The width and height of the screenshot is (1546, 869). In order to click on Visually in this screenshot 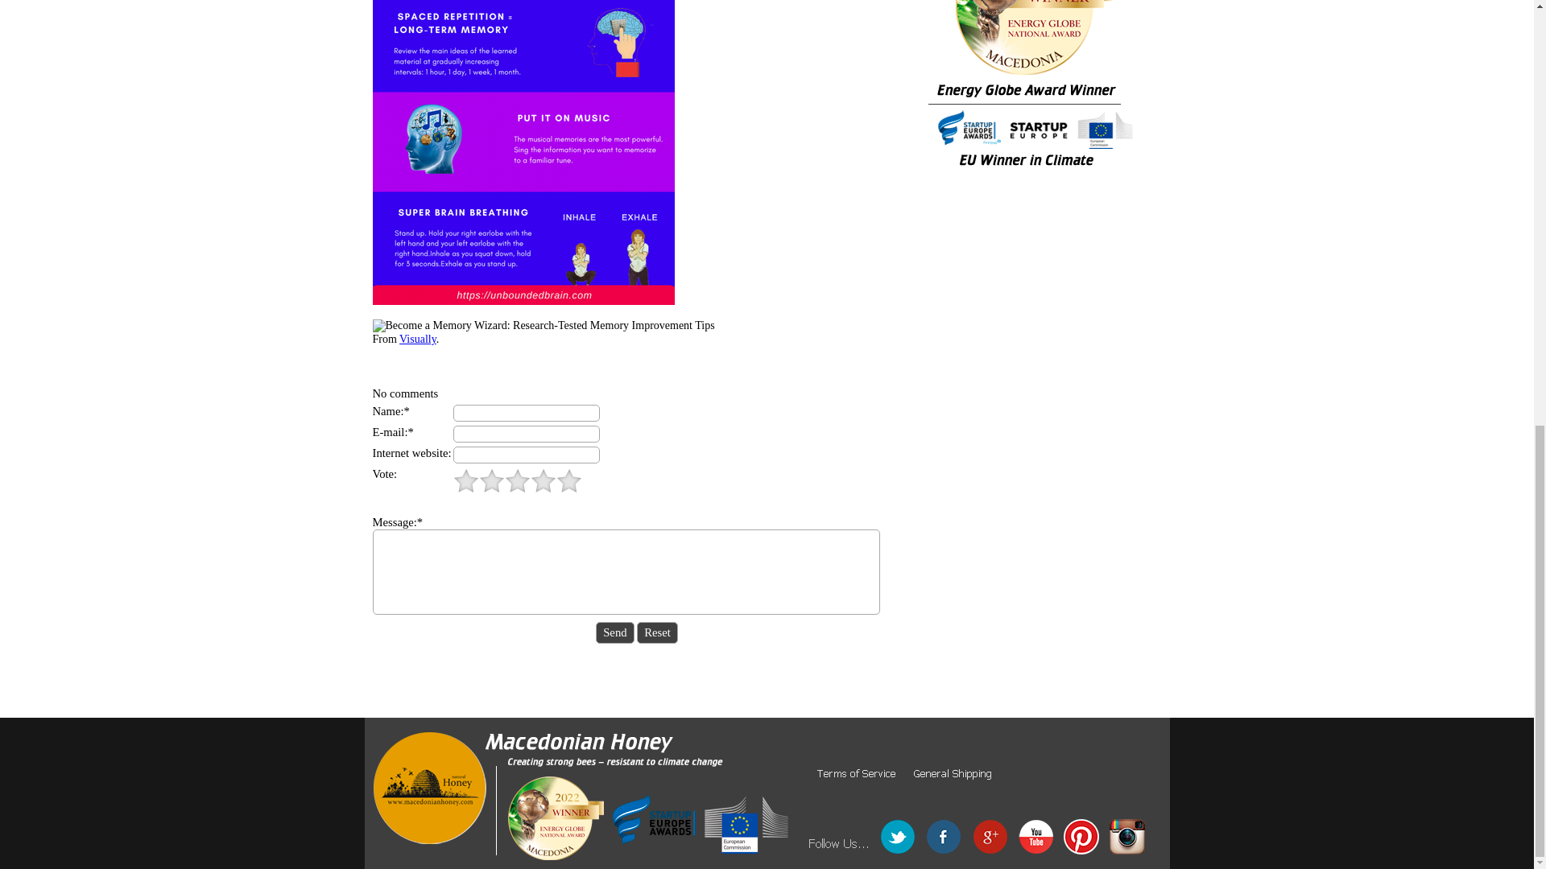, I will do `click(417, 338)`.